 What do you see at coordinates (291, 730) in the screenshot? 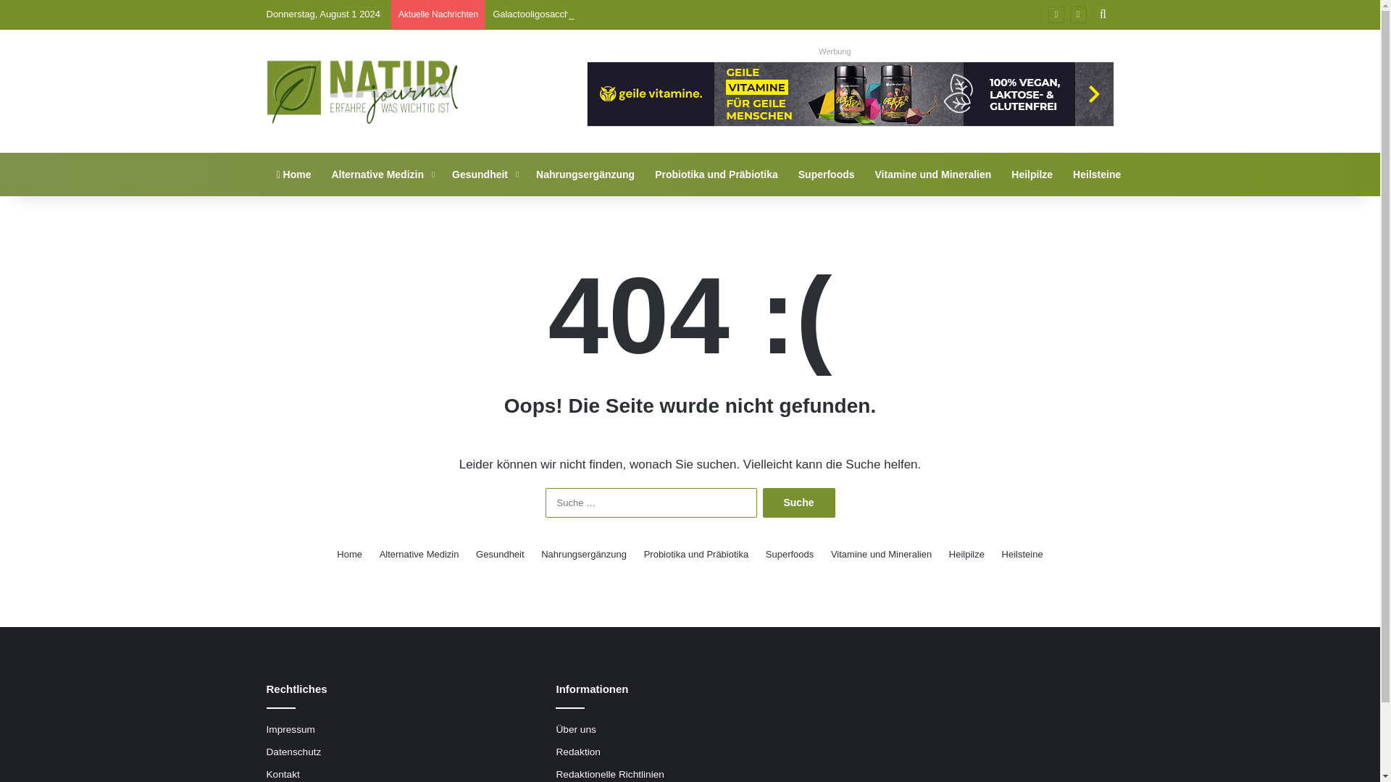
I see `Impressum` at bounding box center [291, 730].